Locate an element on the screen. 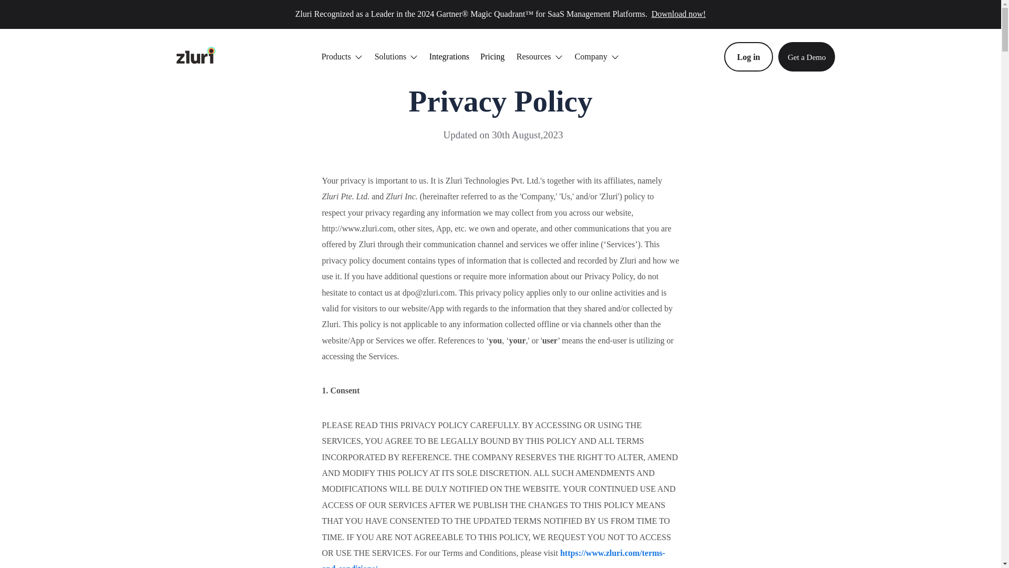 This screenshot has height=568, width=1009. Download now! is located at coordinates (677, 14).